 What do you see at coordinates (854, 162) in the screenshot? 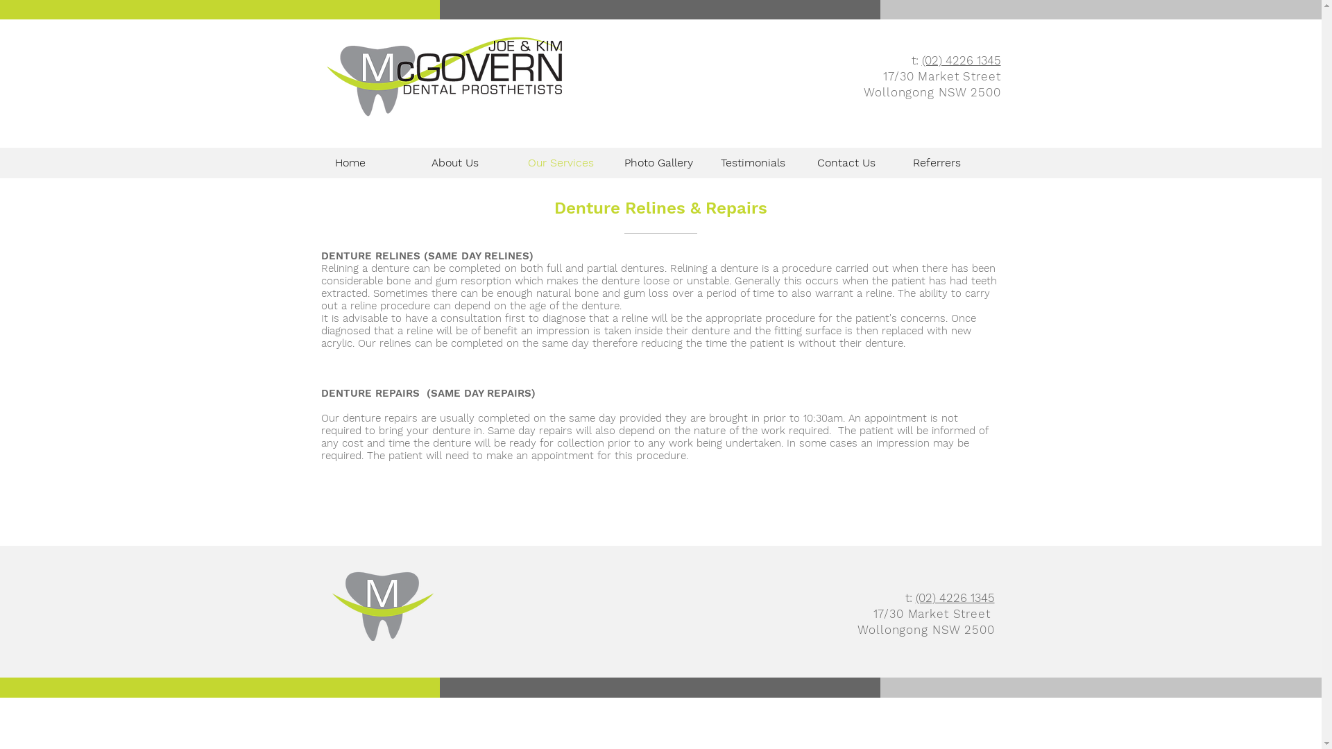
I see `Contact Us` at bounding box center [854, 162].